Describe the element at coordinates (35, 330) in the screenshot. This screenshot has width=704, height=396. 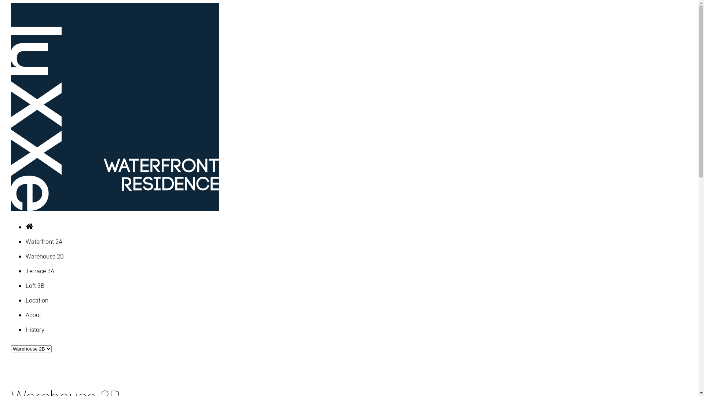
I see `History` at that location.